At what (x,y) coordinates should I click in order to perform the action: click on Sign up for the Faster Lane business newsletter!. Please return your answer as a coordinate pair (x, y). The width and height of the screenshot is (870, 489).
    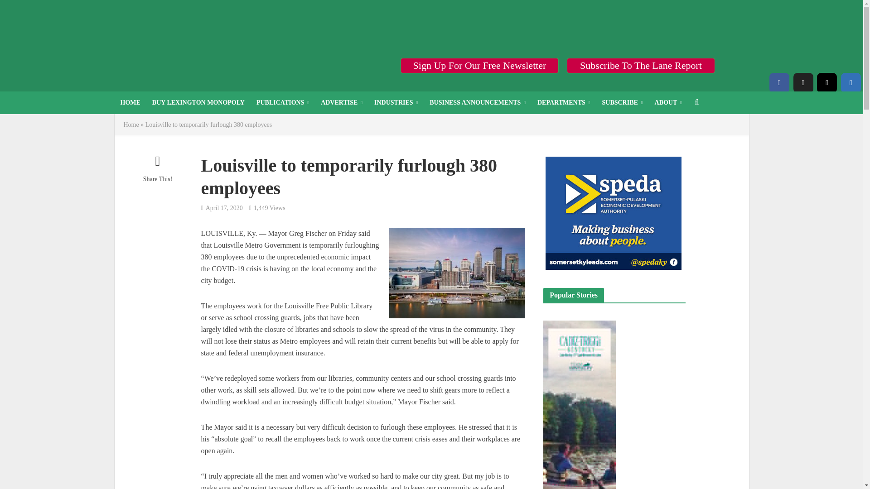
    Looking at the image, I should click on (479, 65).